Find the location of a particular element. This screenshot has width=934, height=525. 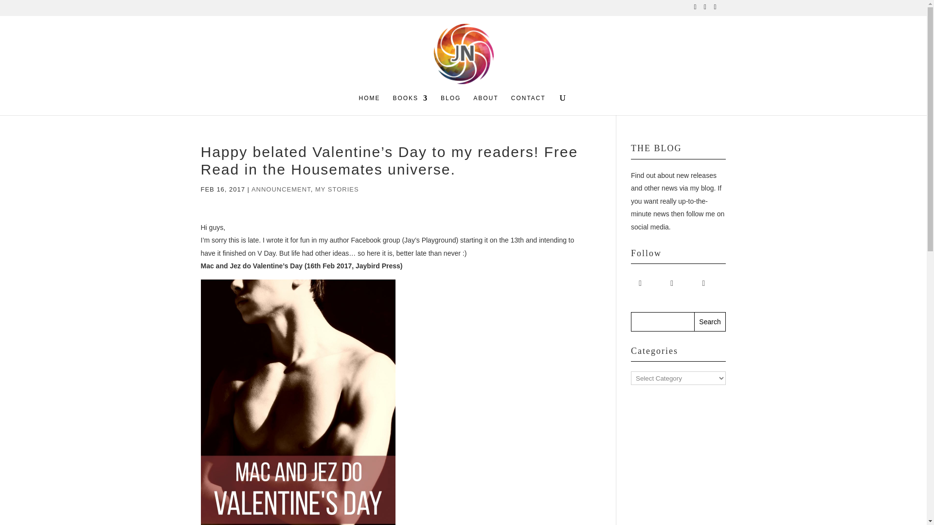

BLOG is located at coordinates (450, 105).